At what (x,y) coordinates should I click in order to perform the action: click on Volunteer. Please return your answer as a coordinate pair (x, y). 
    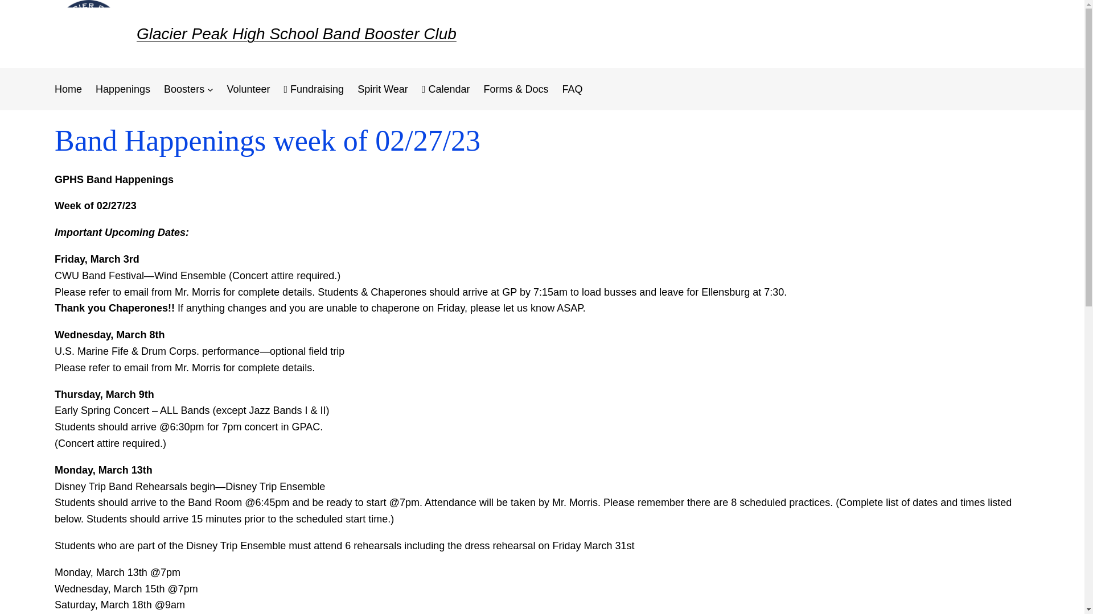
    Looking at the image, I should click on (248, 89).